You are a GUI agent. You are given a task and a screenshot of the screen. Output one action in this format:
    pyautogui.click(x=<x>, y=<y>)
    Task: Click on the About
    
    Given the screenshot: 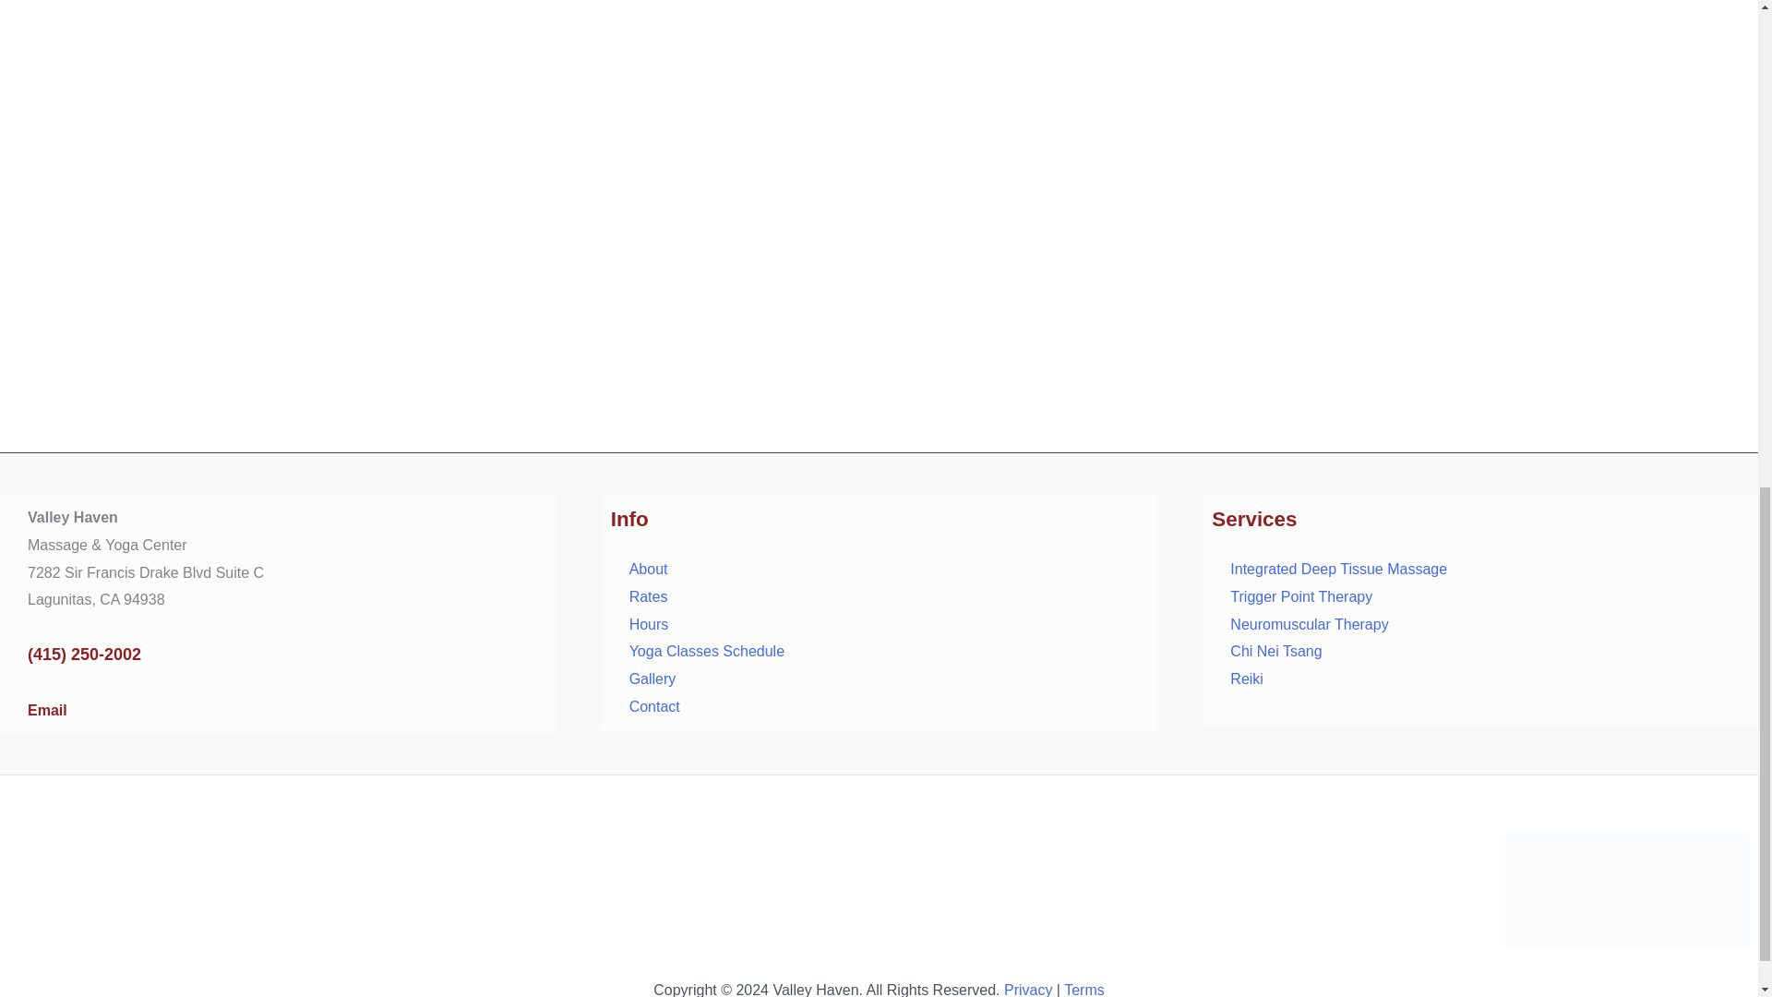 What is the action you would take?
    pyautogui.click(x=648, y=569)
    